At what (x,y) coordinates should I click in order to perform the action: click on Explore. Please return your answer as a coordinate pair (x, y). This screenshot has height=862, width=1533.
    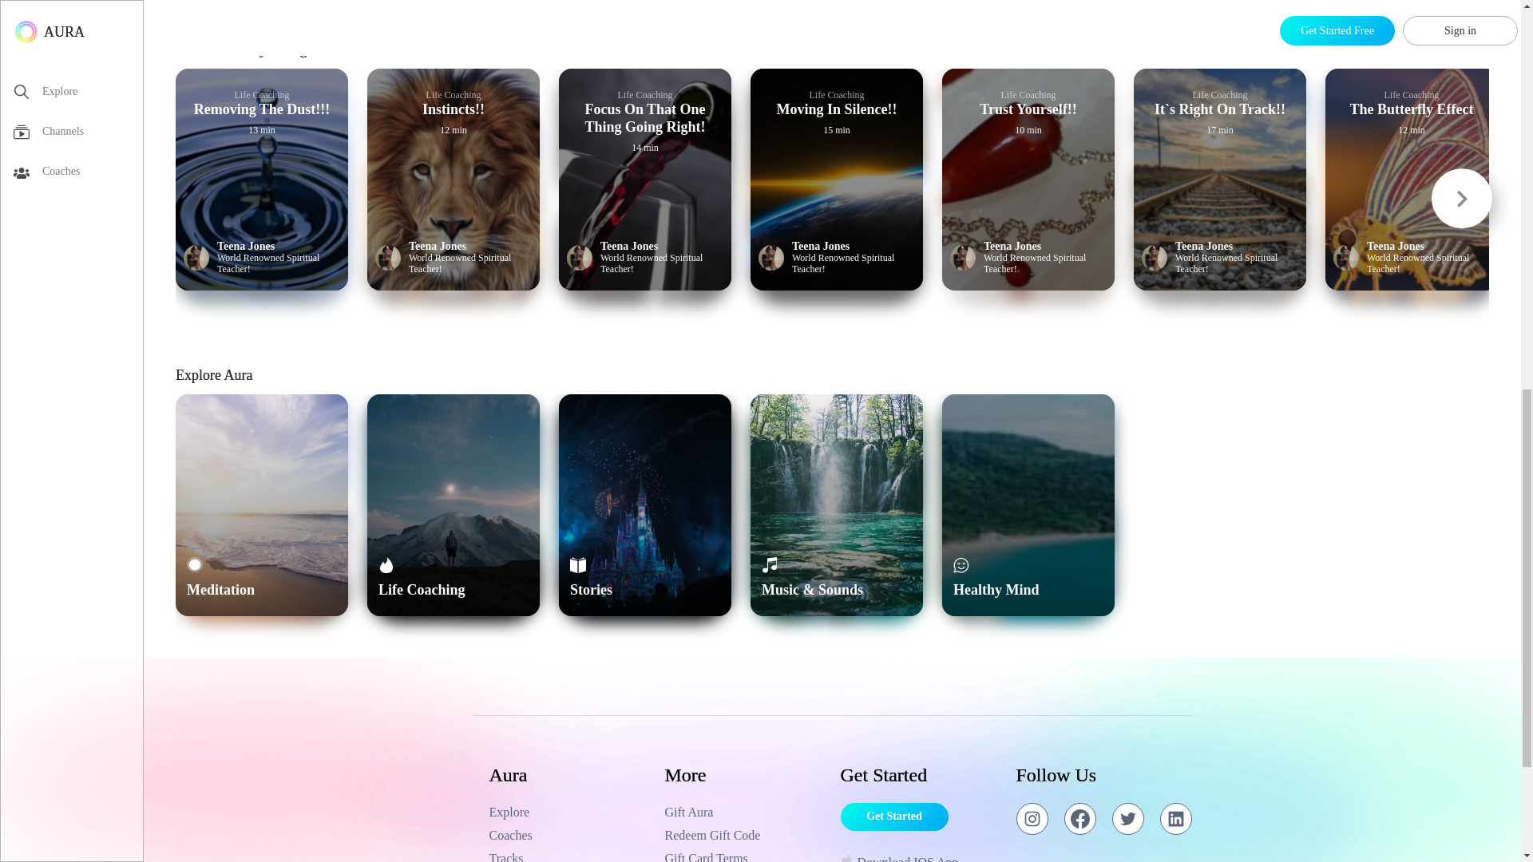
    Looking at the image, I should click on (568, 813).